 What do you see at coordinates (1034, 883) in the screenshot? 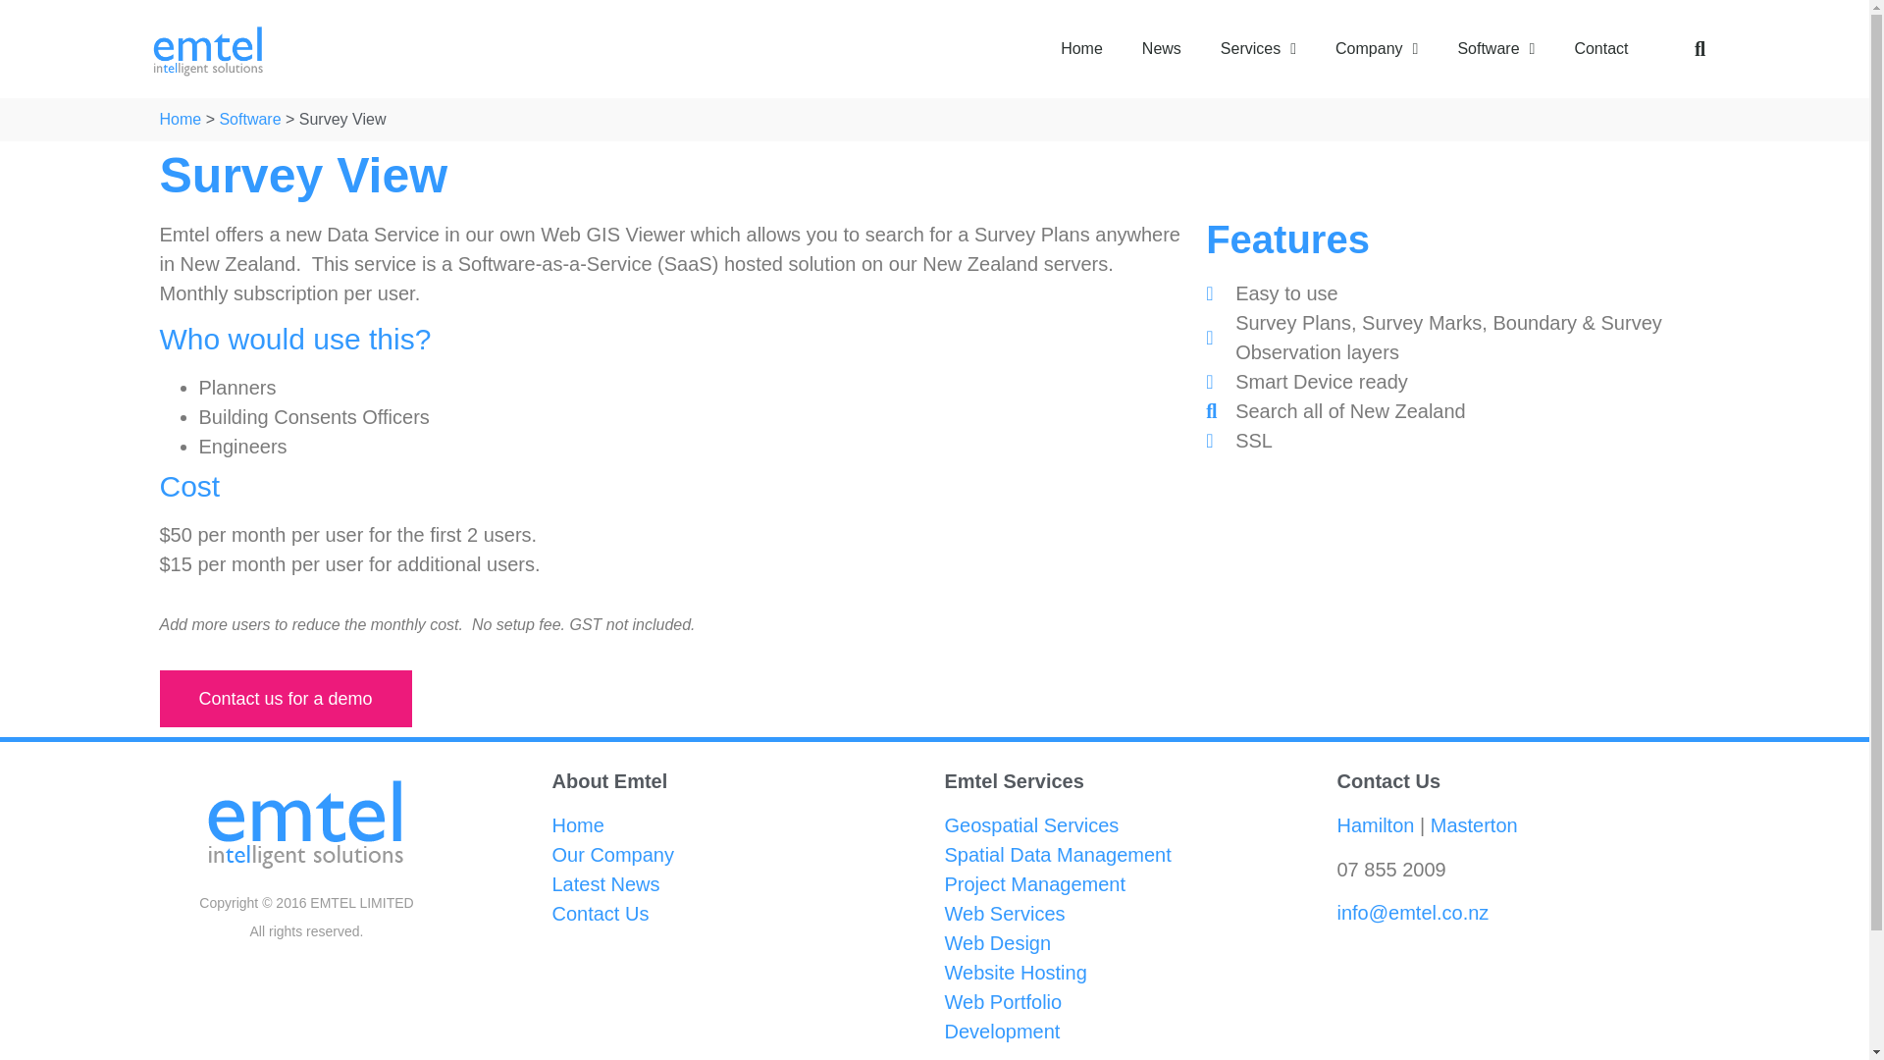
I see `Project Management` at bounding box center [1034, 883].